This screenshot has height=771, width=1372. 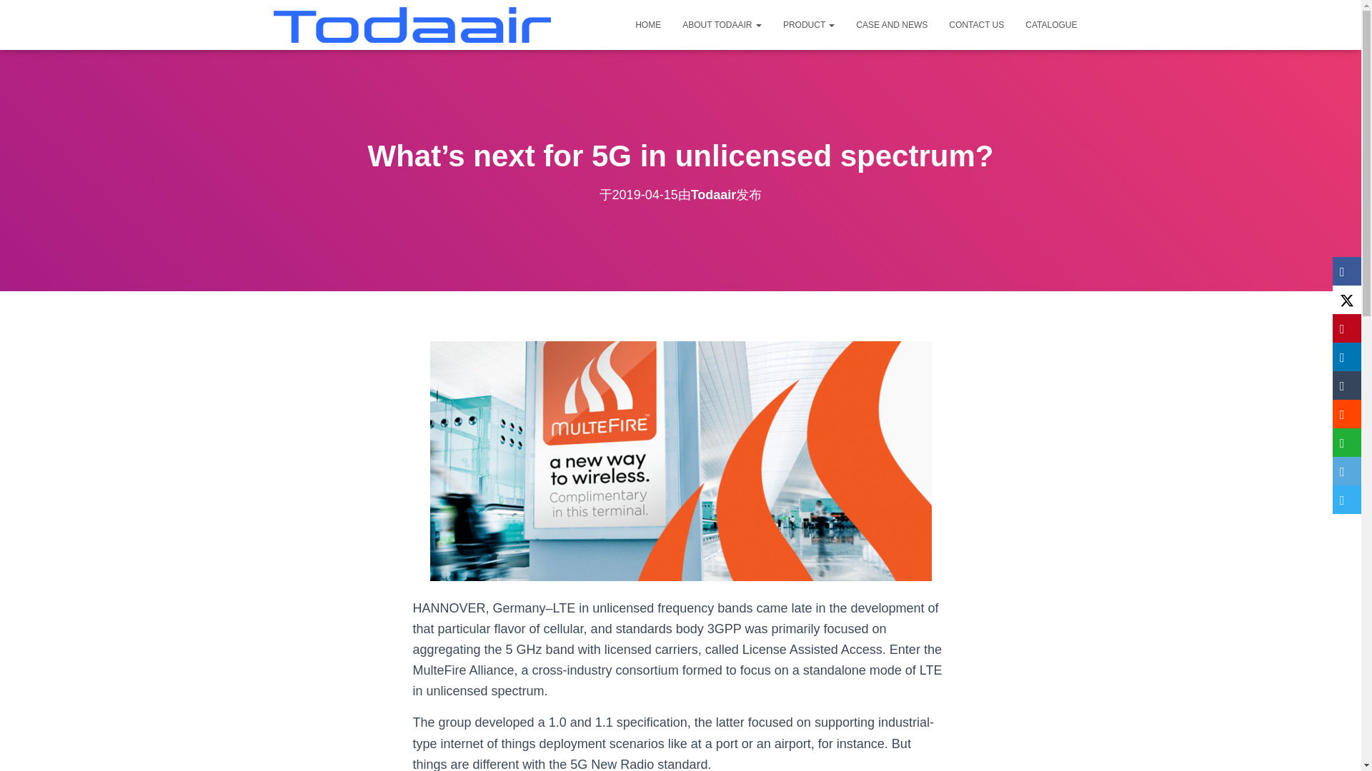 I want to click on Todaair, so click(x=412, y=24).